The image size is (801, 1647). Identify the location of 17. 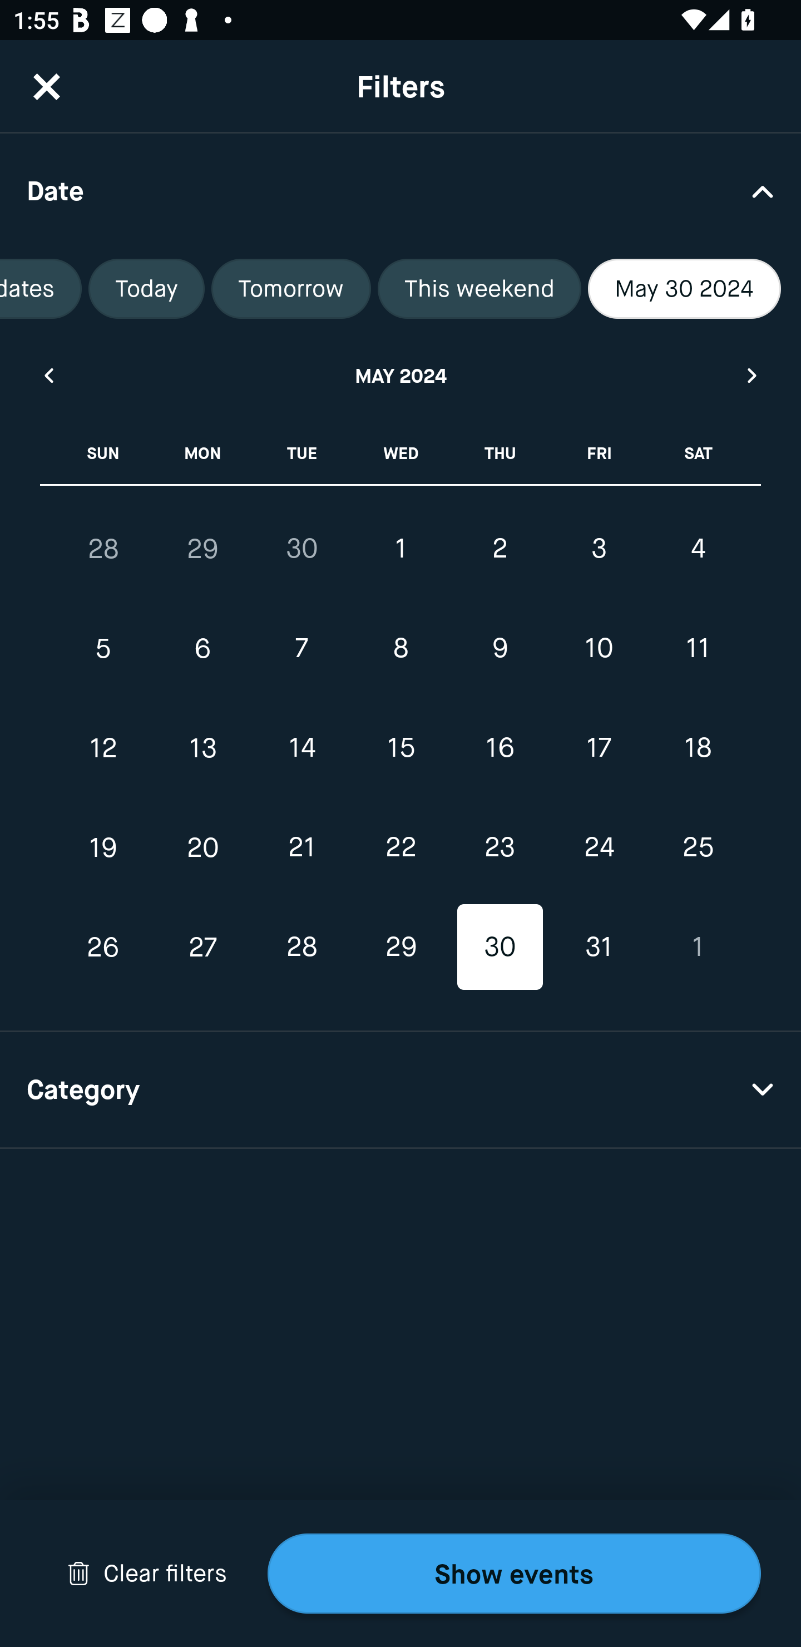
(599, 748).